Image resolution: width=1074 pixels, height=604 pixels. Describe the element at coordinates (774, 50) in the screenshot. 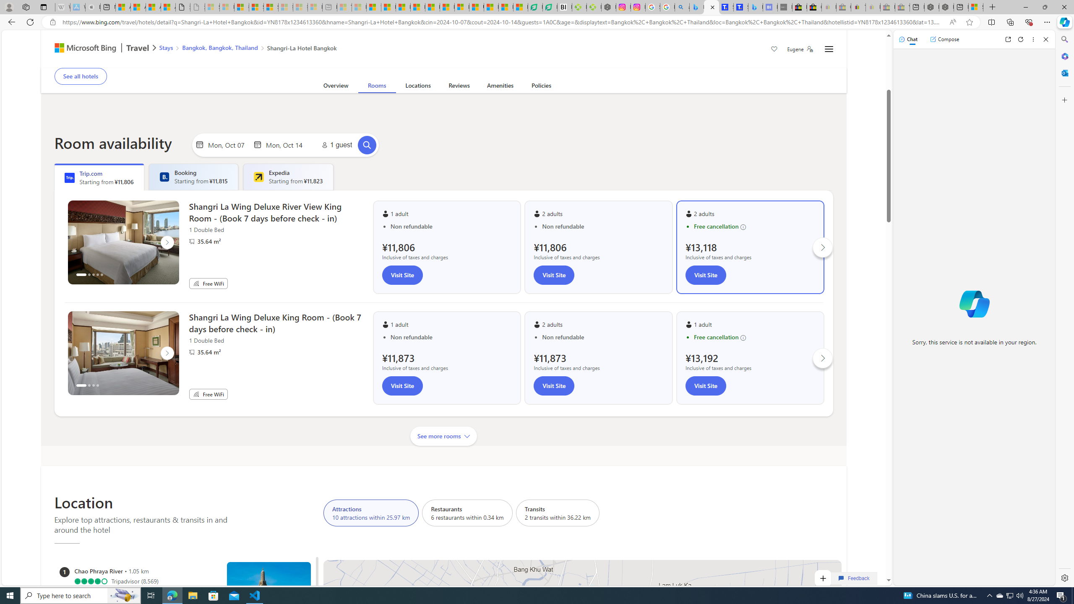

I see `Save` at that location.